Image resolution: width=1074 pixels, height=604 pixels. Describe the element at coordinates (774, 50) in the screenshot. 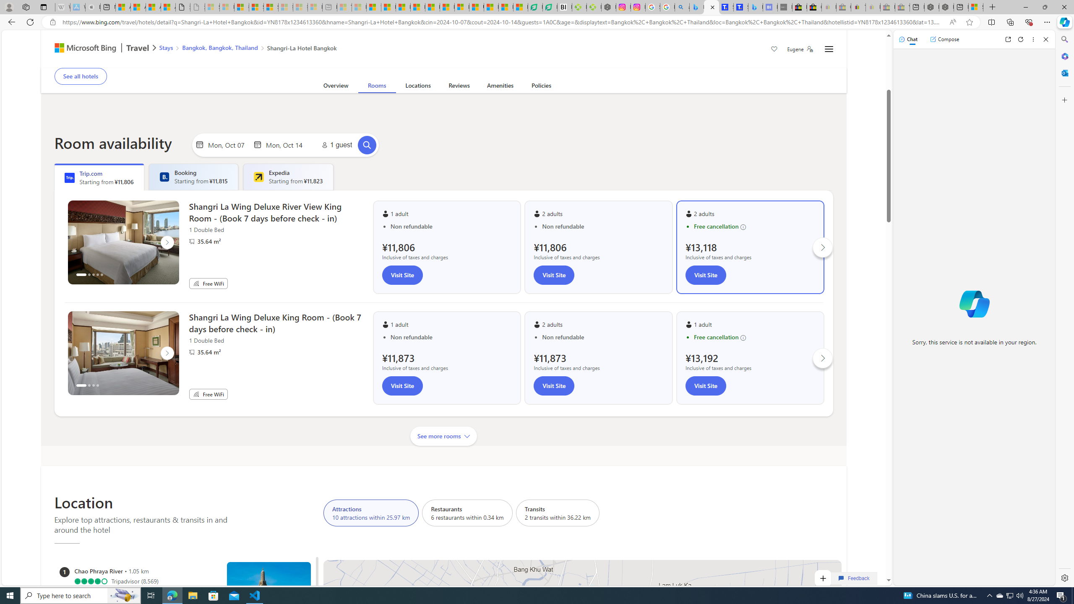

I see `Save` at that location.